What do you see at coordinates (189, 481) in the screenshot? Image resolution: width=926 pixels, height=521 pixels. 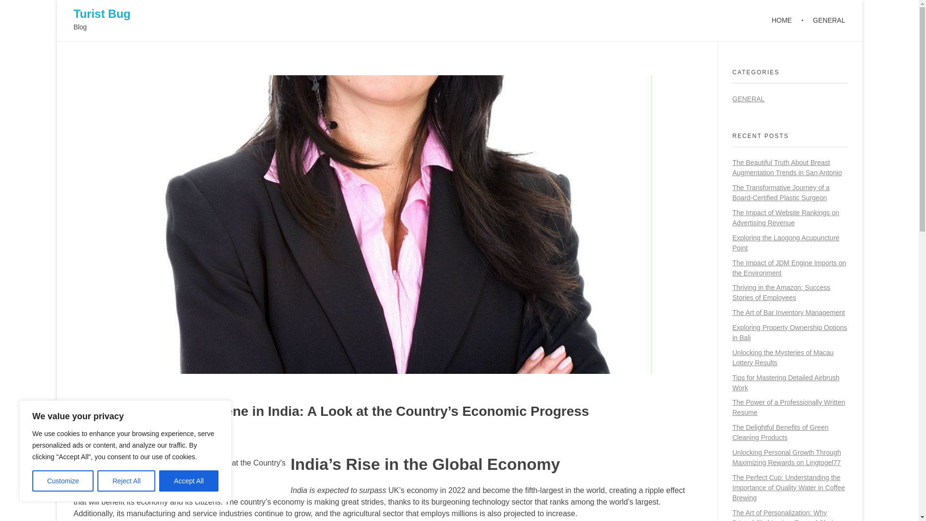 I see `Accept All` at bounding box center [189, 481].